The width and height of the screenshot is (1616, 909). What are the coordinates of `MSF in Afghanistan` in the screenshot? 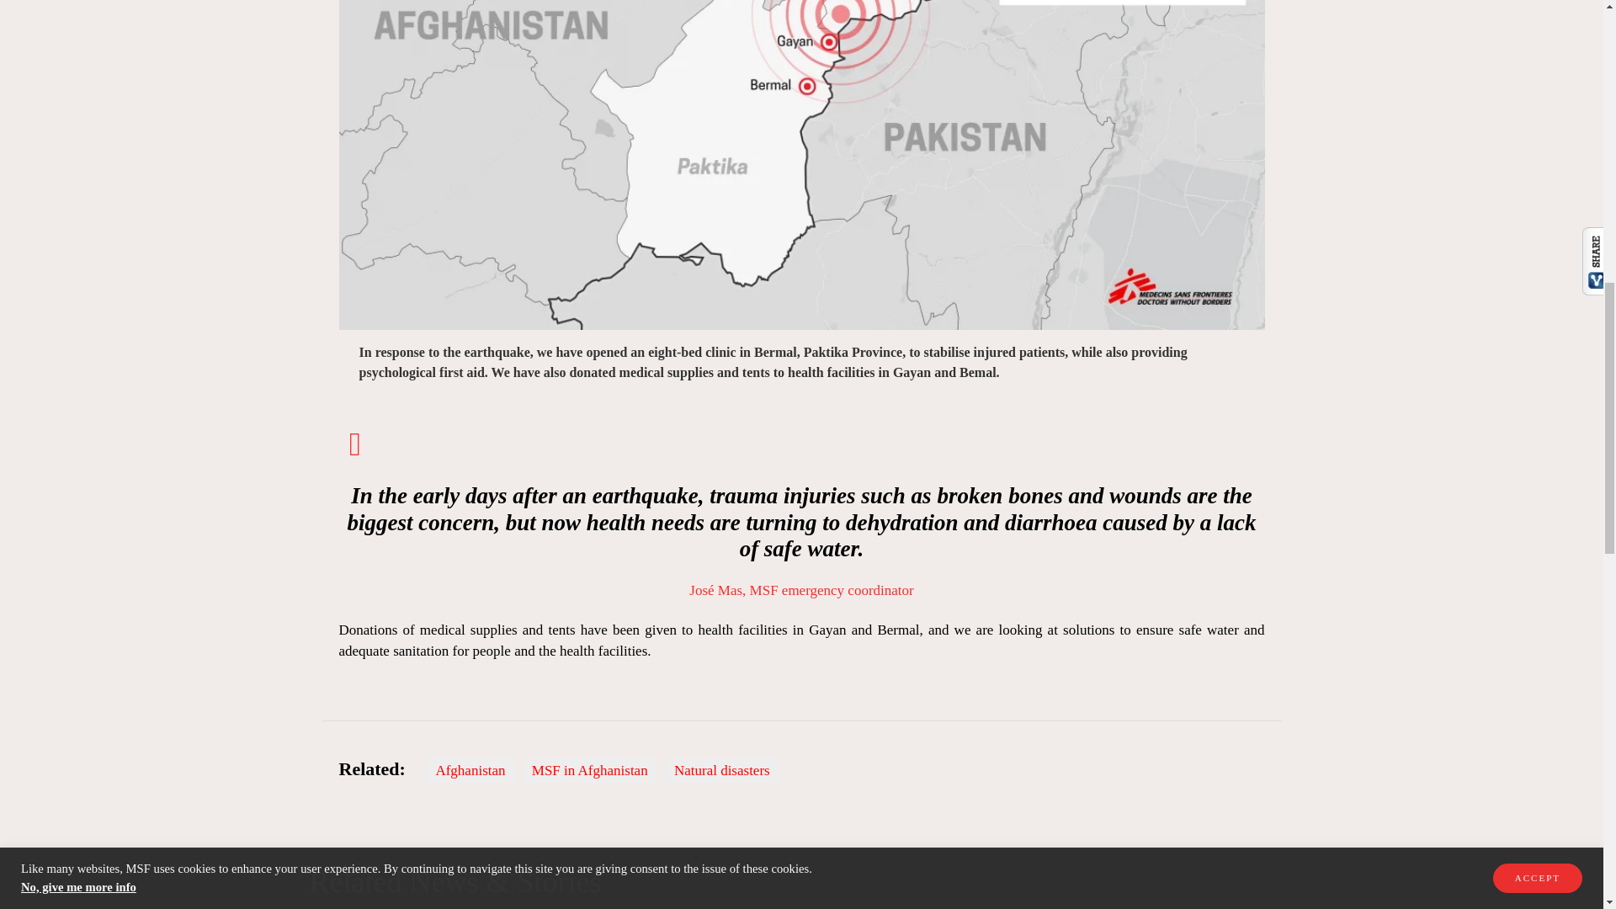 It's located at (589, 769).